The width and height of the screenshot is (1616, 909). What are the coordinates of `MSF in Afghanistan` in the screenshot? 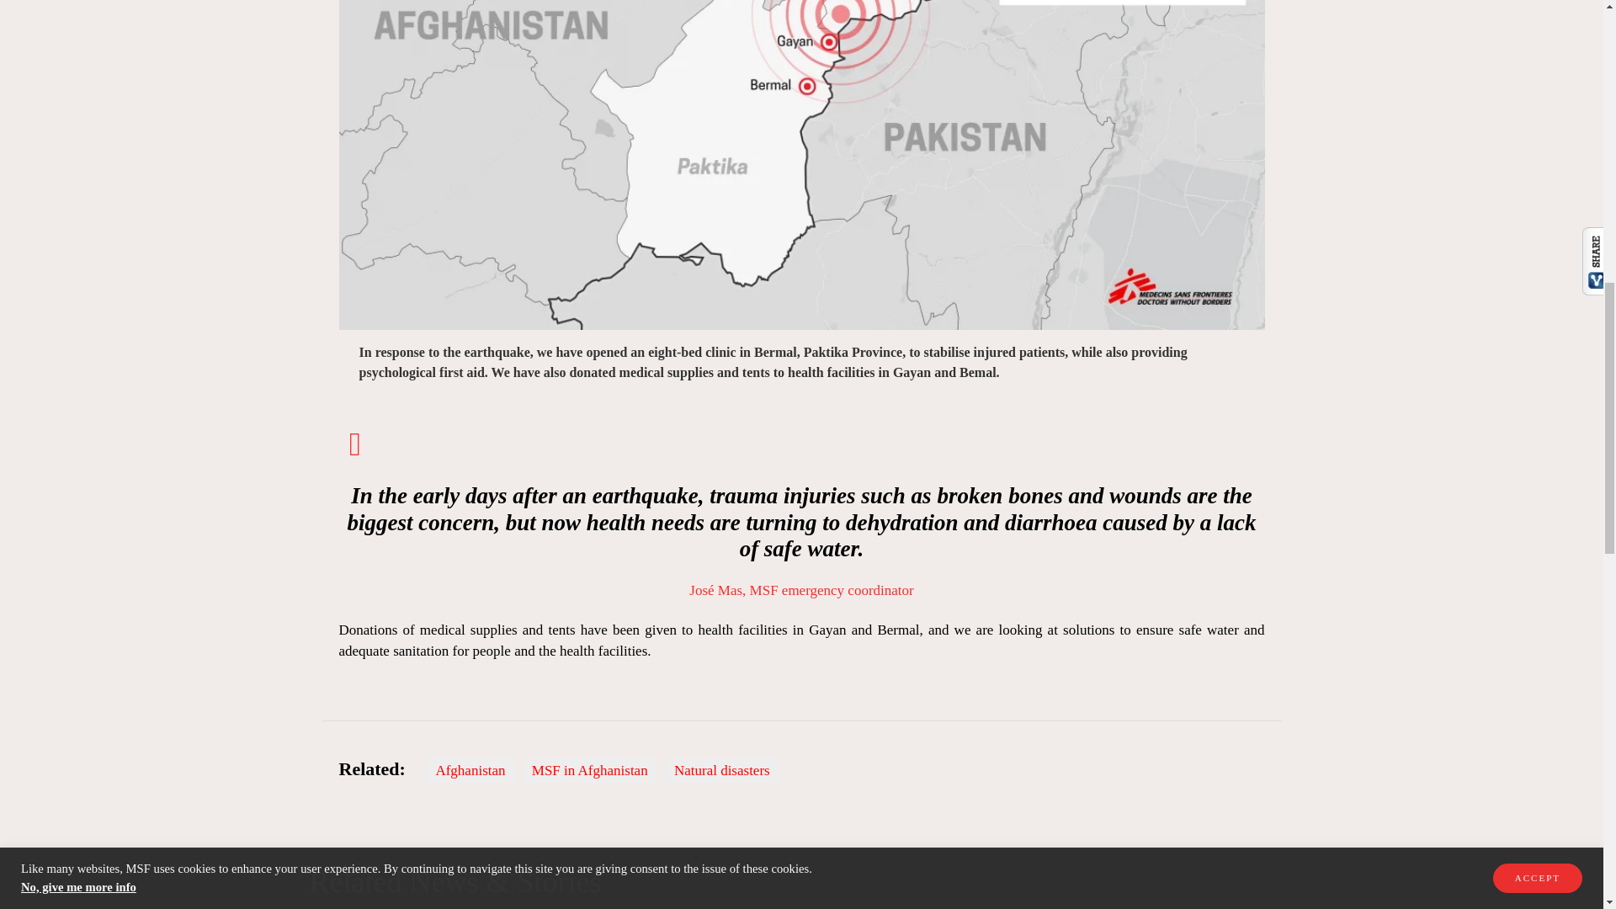 It's located at (589, 769).